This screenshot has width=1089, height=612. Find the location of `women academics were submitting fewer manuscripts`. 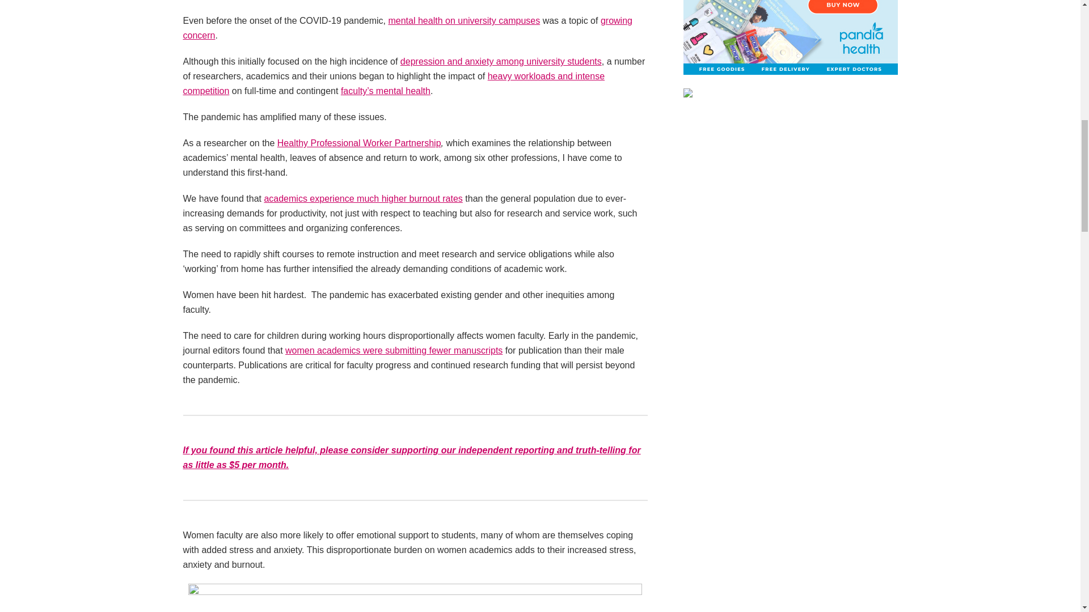

women academics were submitting fewer manuscripts is located at coordinates (394, 350).